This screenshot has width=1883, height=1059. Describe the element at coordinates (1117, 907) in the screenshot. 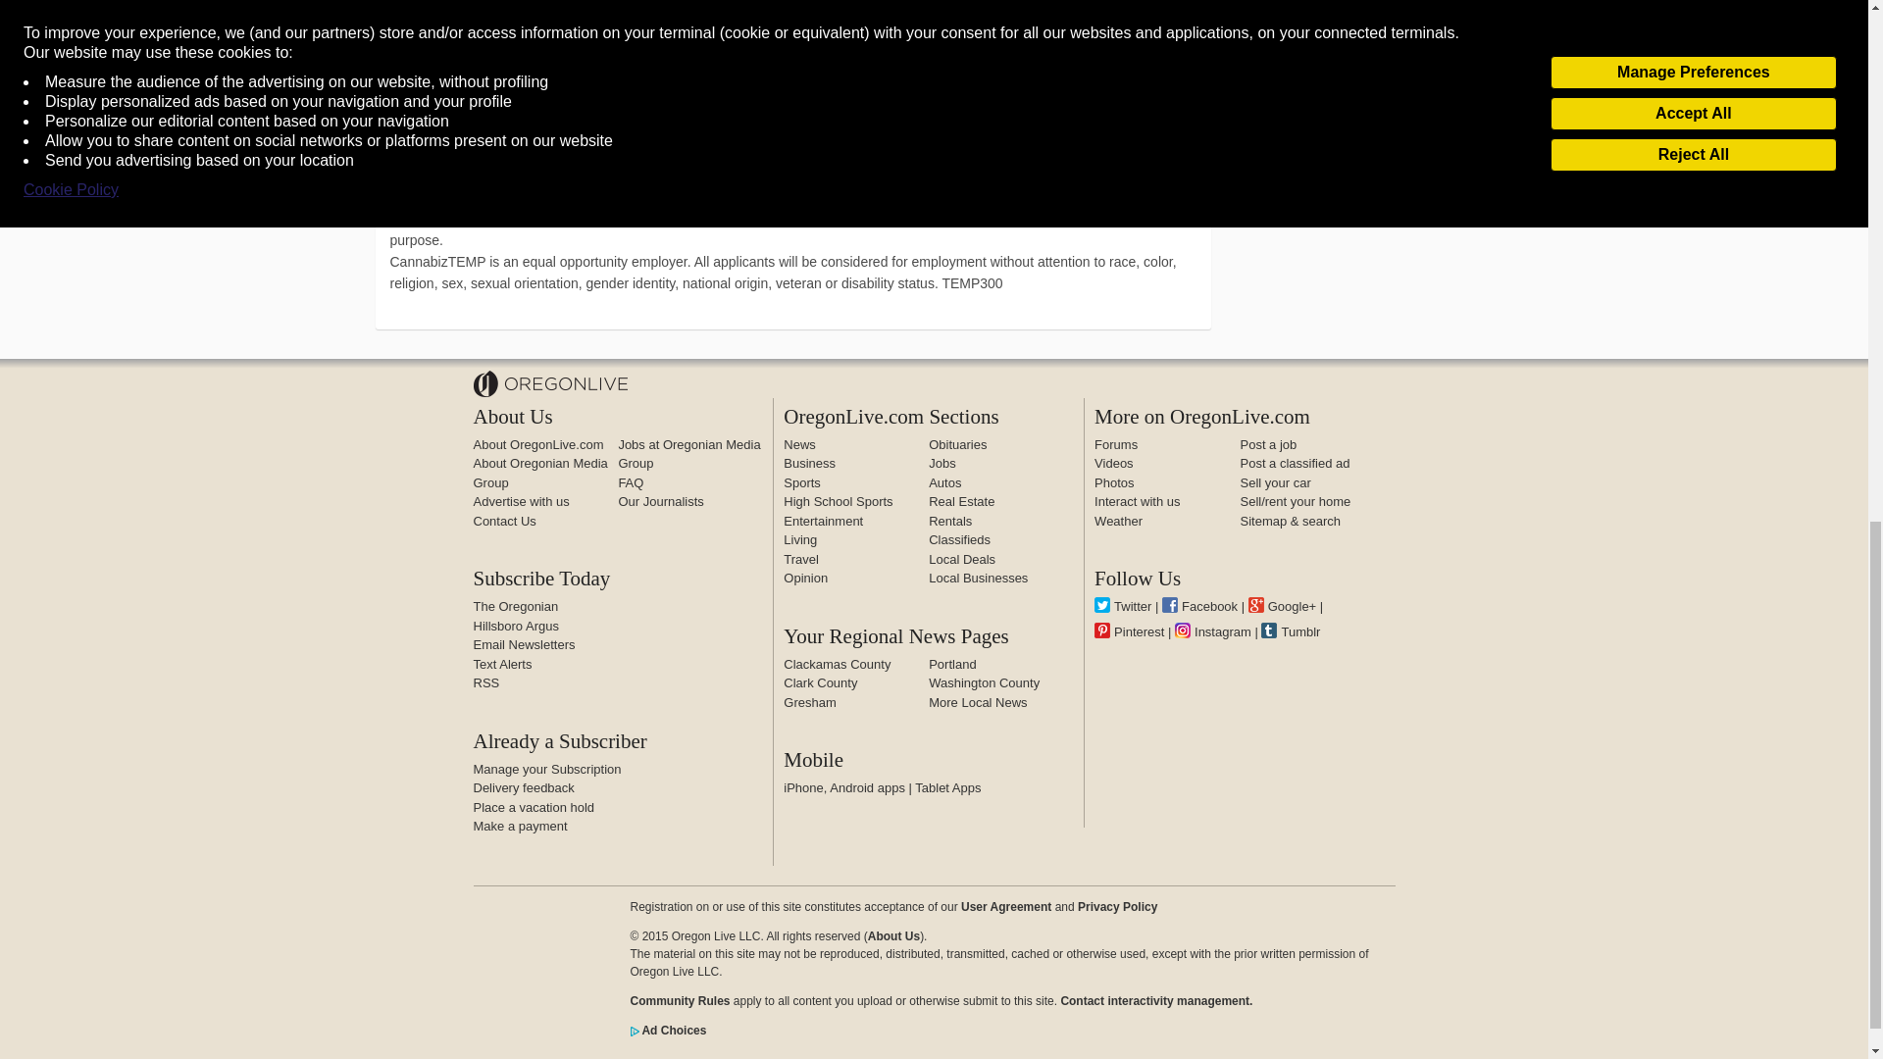

I see `Privacy Policy` at that location.